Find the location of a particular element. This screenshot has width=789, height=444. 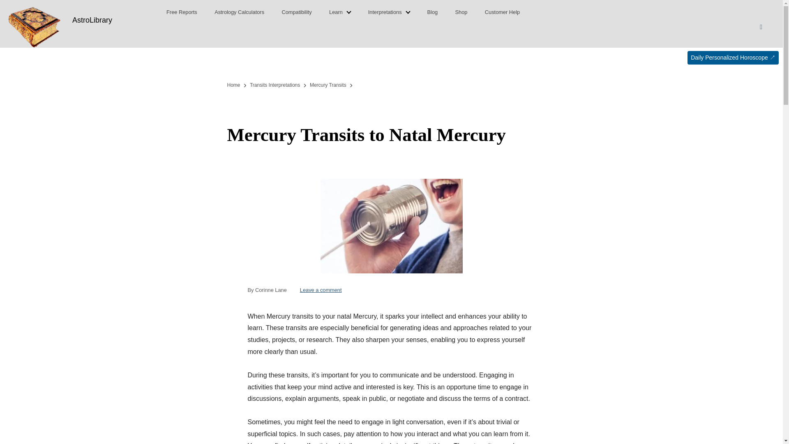

Home is located at coordinates (328, 85).